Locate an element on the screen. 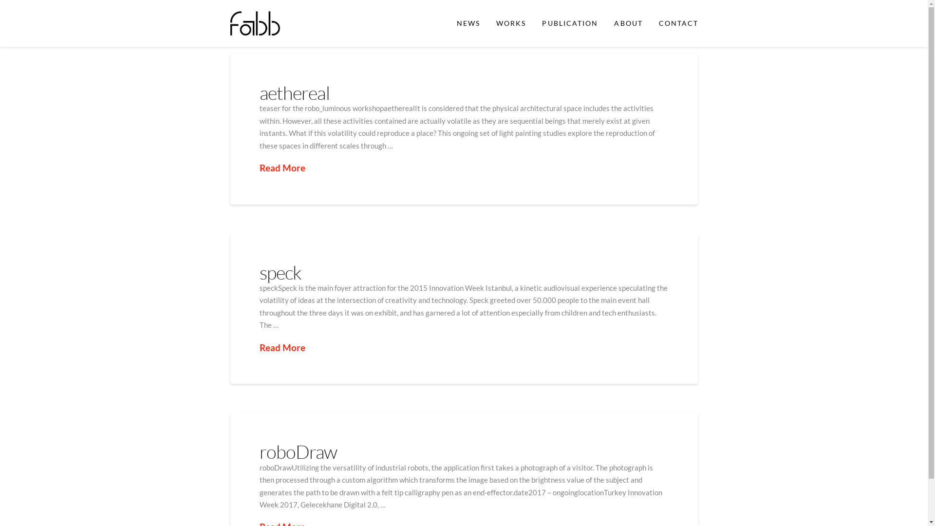 Image resolution: width=935 pixels, height=526 pixels. aethereal is located at coordinates (294, 93).